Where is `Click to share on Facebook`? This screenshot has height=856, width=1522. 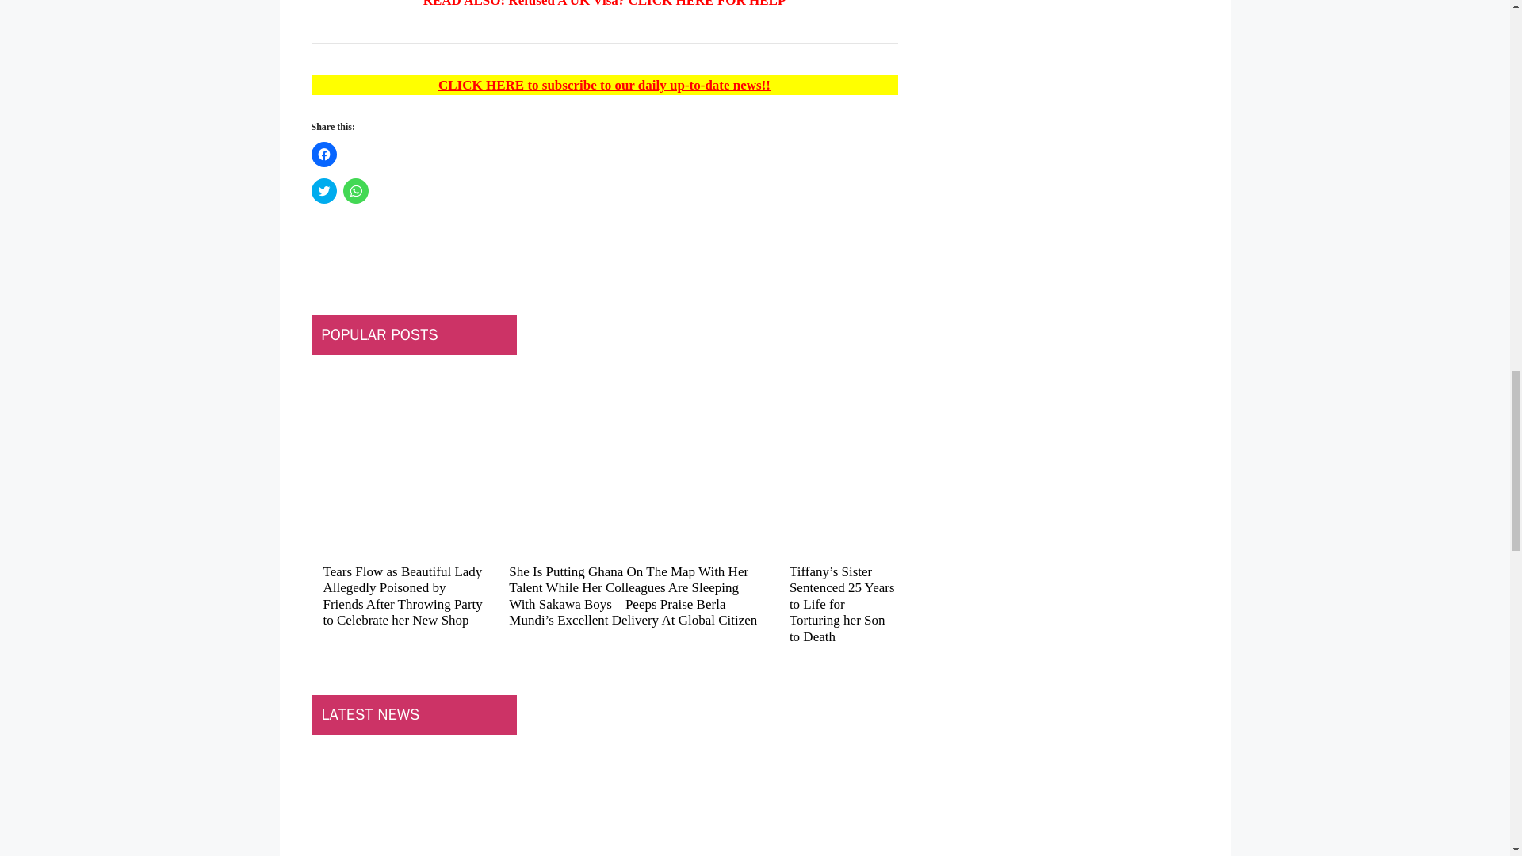
Click to share on Facebook is located at coordinates (323, 154).